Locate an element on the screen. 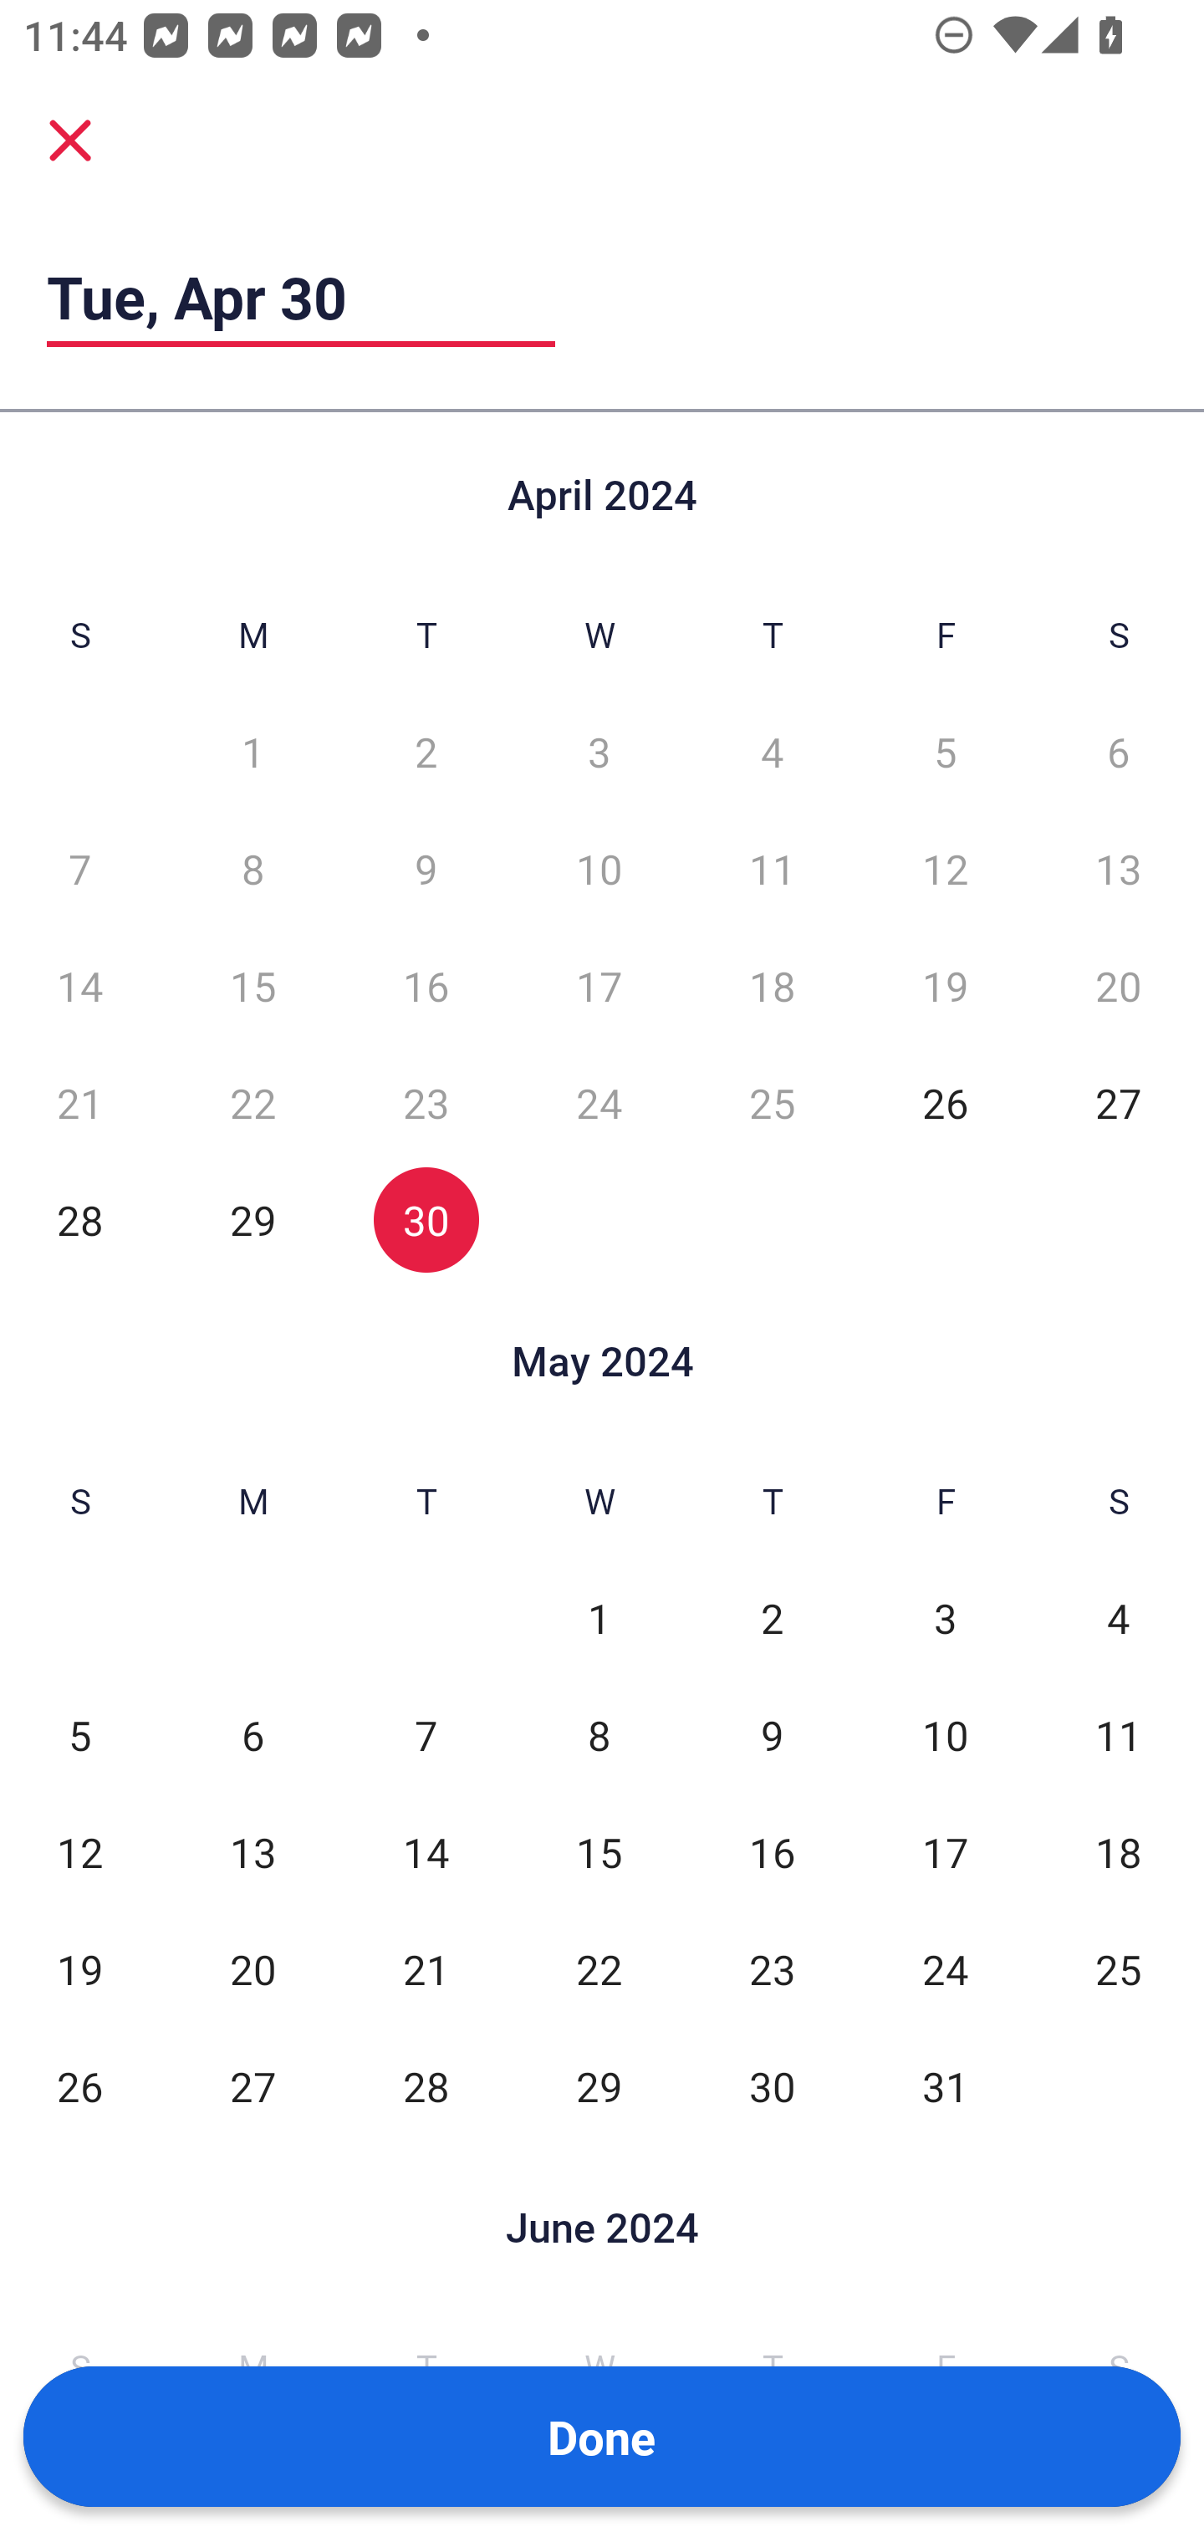 Image resolution: width=1204 pixels, height=2542 pixels. 24 Wed, Apr 24, Not Selected is located at coordinates (599, 1103).